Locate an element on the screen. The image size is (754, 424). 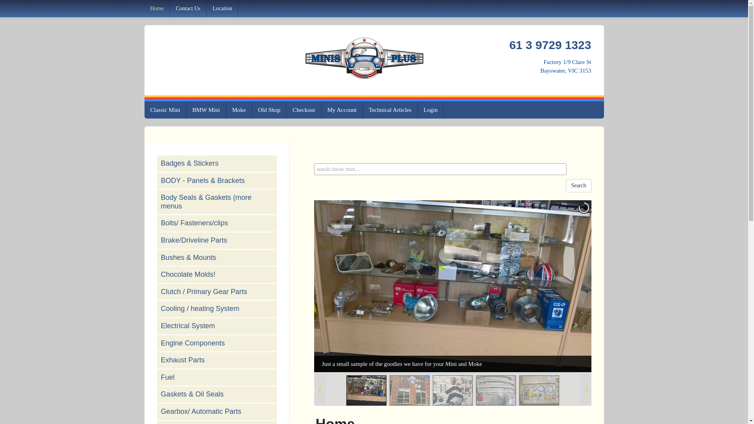
Electrical System is located at coordinates (188, 326).